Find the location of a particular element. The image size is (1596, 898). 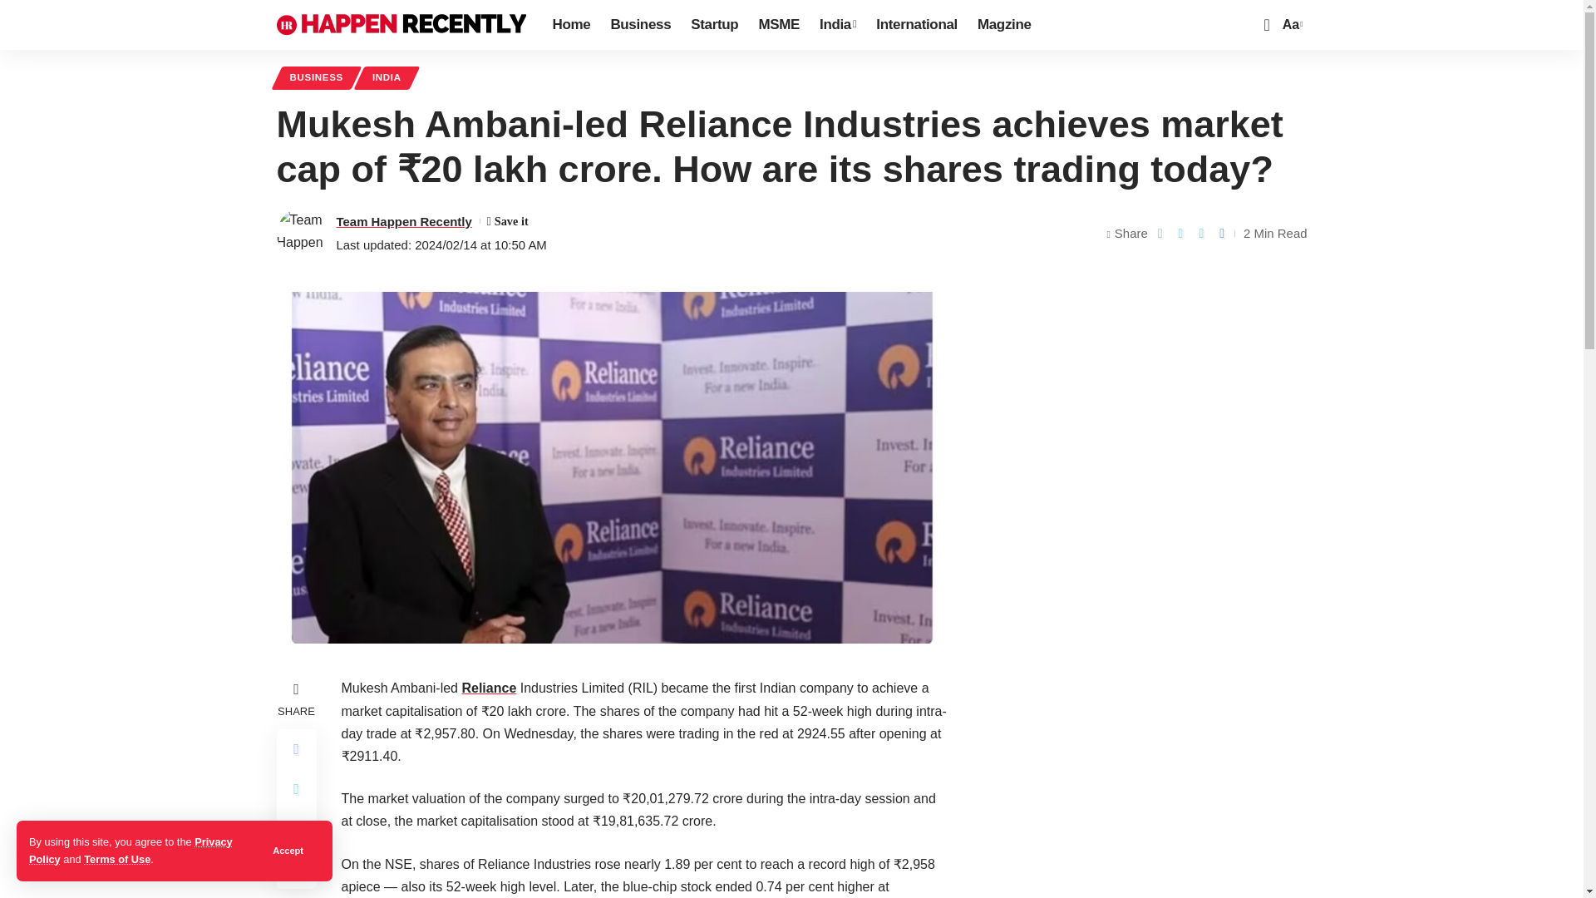

Privacy Policy is located at coordinates (131, 850).